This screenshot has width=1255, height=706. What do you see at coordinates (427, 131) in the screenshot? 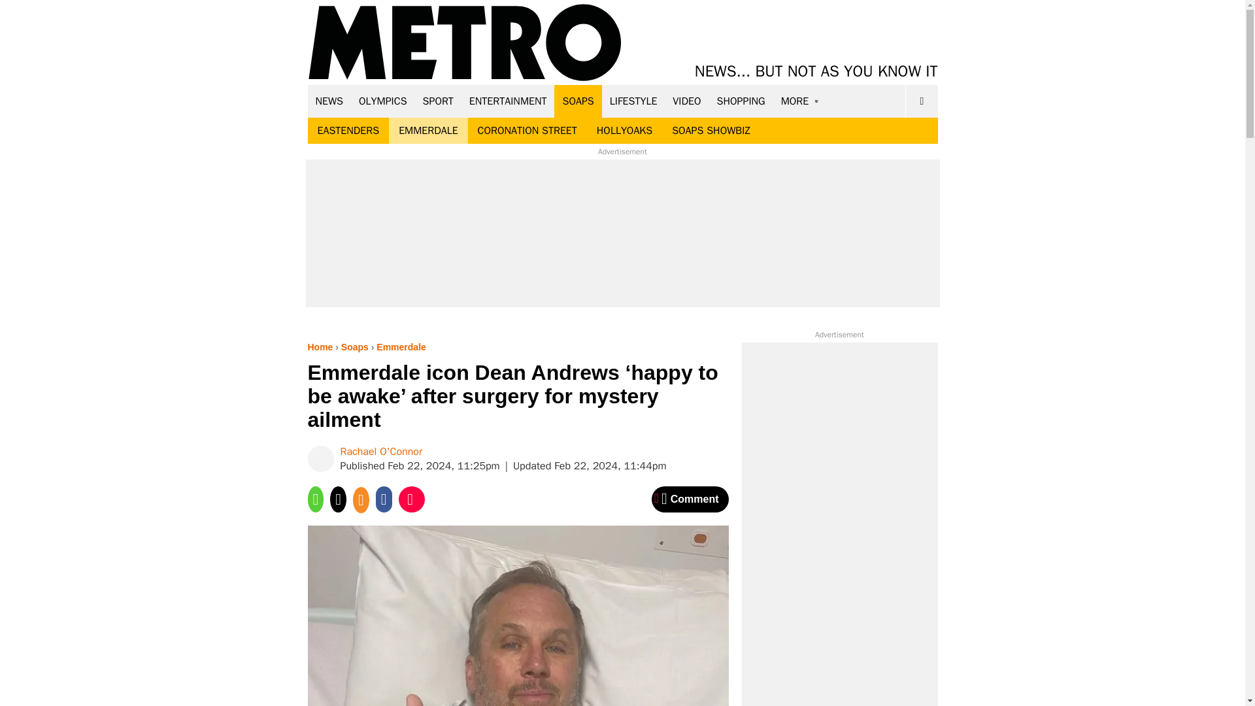
I see `EMMERDALE` at bounding box center [427, 131].